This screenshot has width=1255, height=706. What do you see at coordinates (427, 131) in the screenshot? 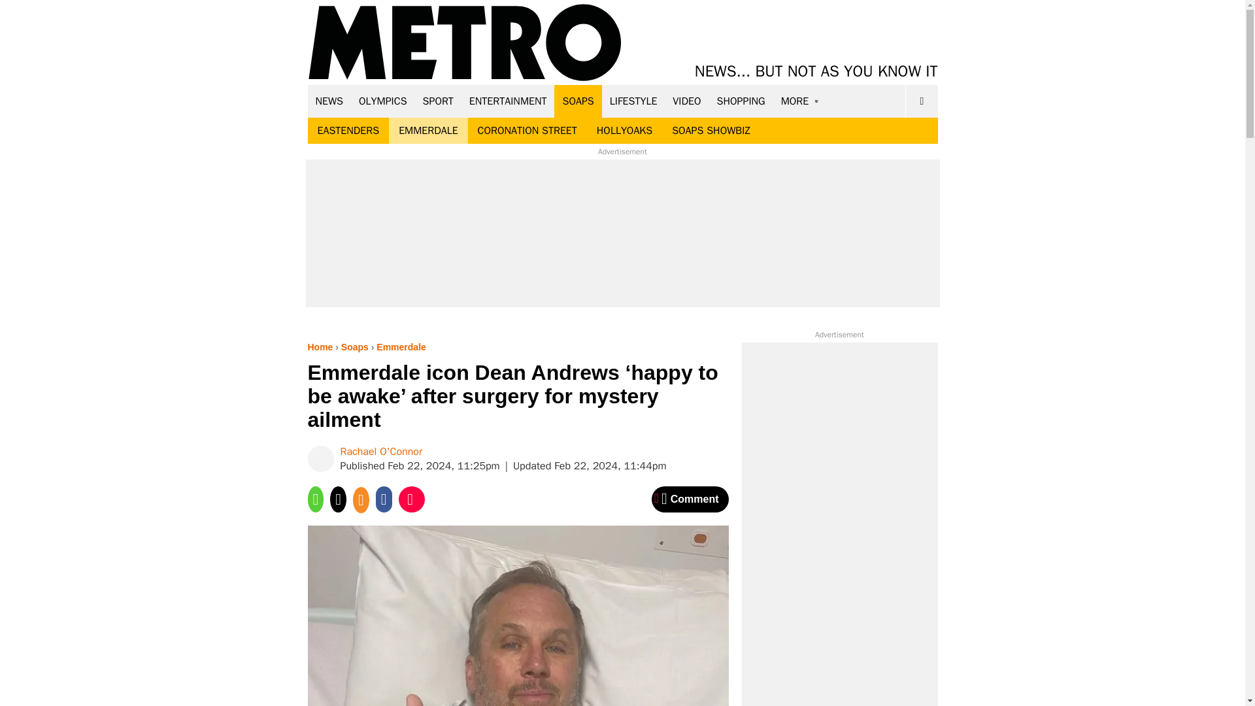
I see `EMMERDALE` at bounding box center [427, 131].